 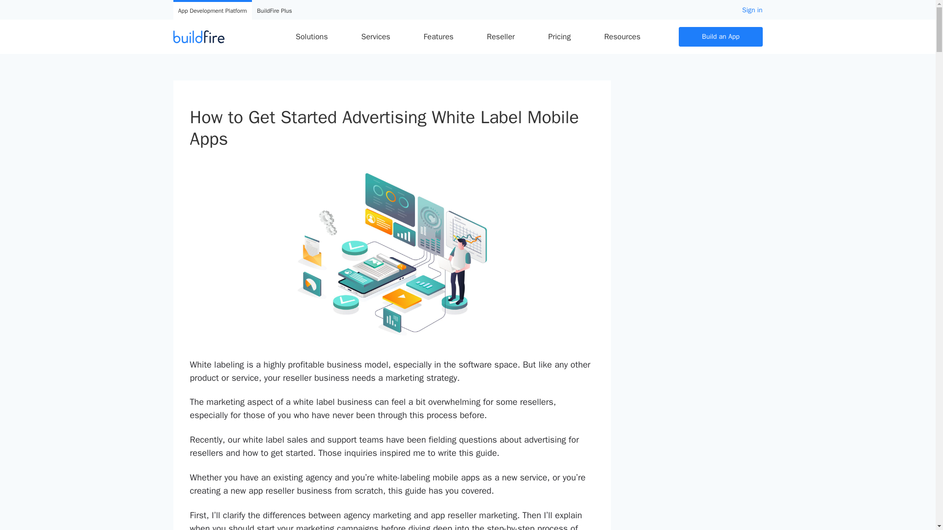 I want to click on Sign in, so click(x=752, y=10).